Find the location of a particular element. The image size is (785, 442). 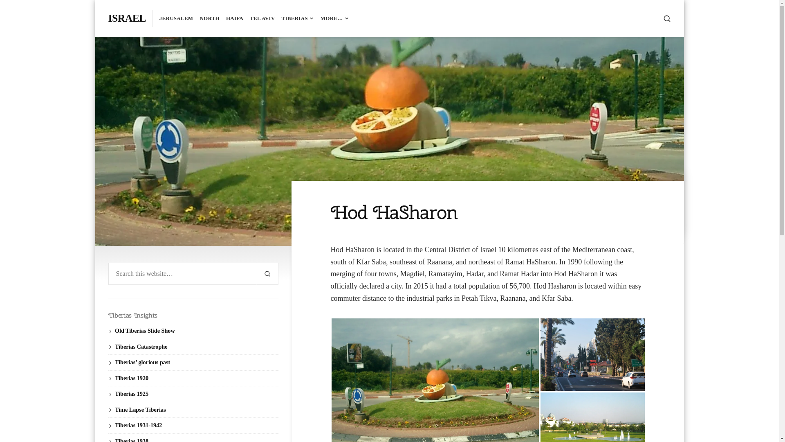

Tiberias 1920 is located at coordinates (132, 378).